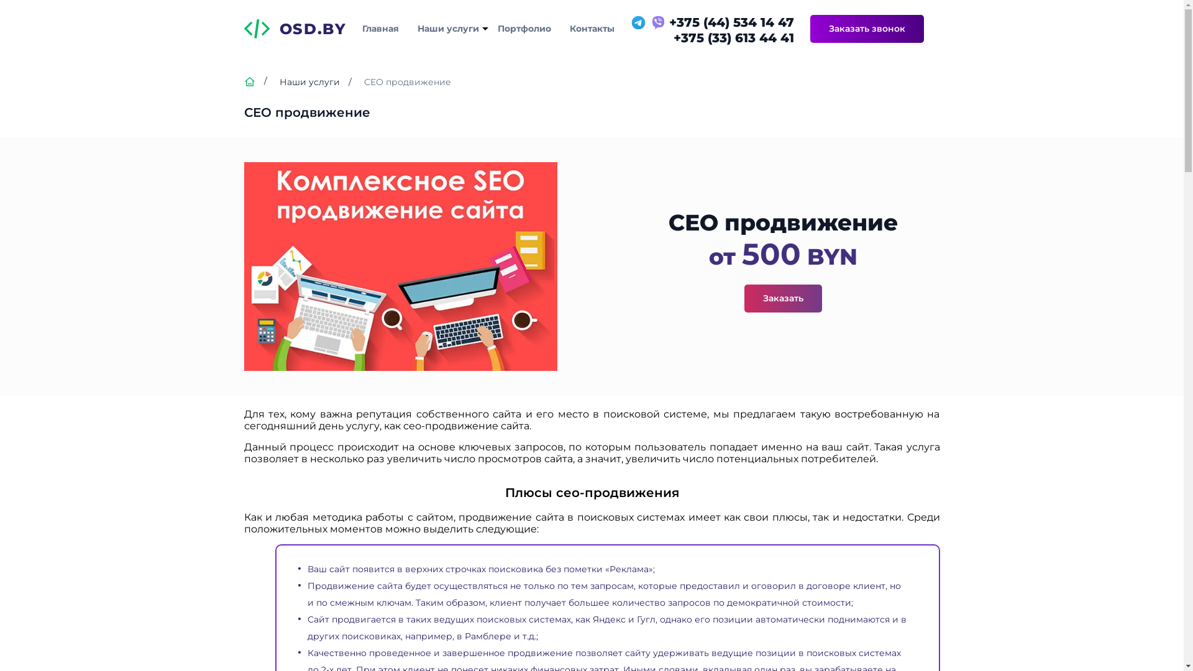 The image size is (1193, 671). I want to click on +375 (44) 534 14 47, so click(712, 22).